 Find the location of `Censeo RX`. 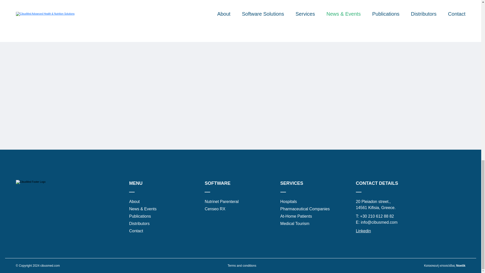

Censeo RX is located at coordinates (215, 209).